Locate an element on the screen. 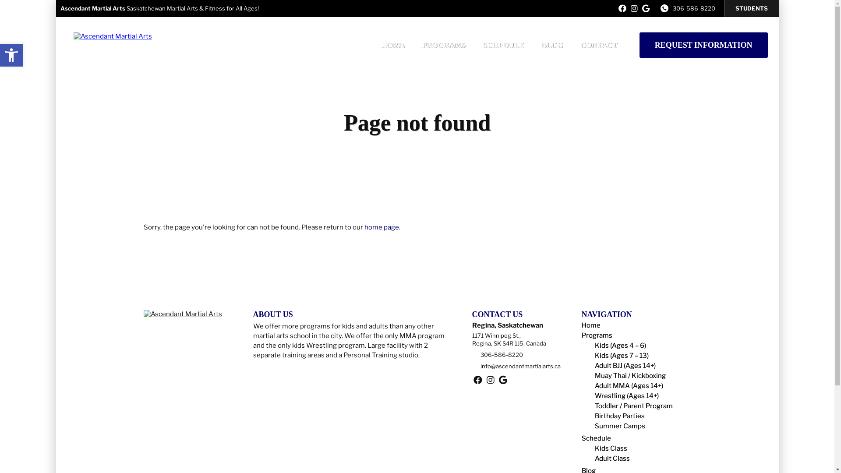 This screenshot has height=473, width=841. Programs is located at coordinates (597, 335).